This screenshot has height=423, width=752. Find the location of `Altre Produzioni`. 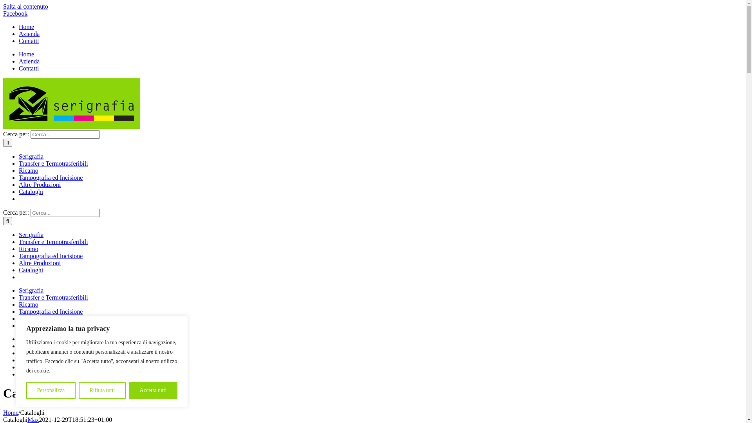

Altre Produzioni is located at coordinates (40, 185).